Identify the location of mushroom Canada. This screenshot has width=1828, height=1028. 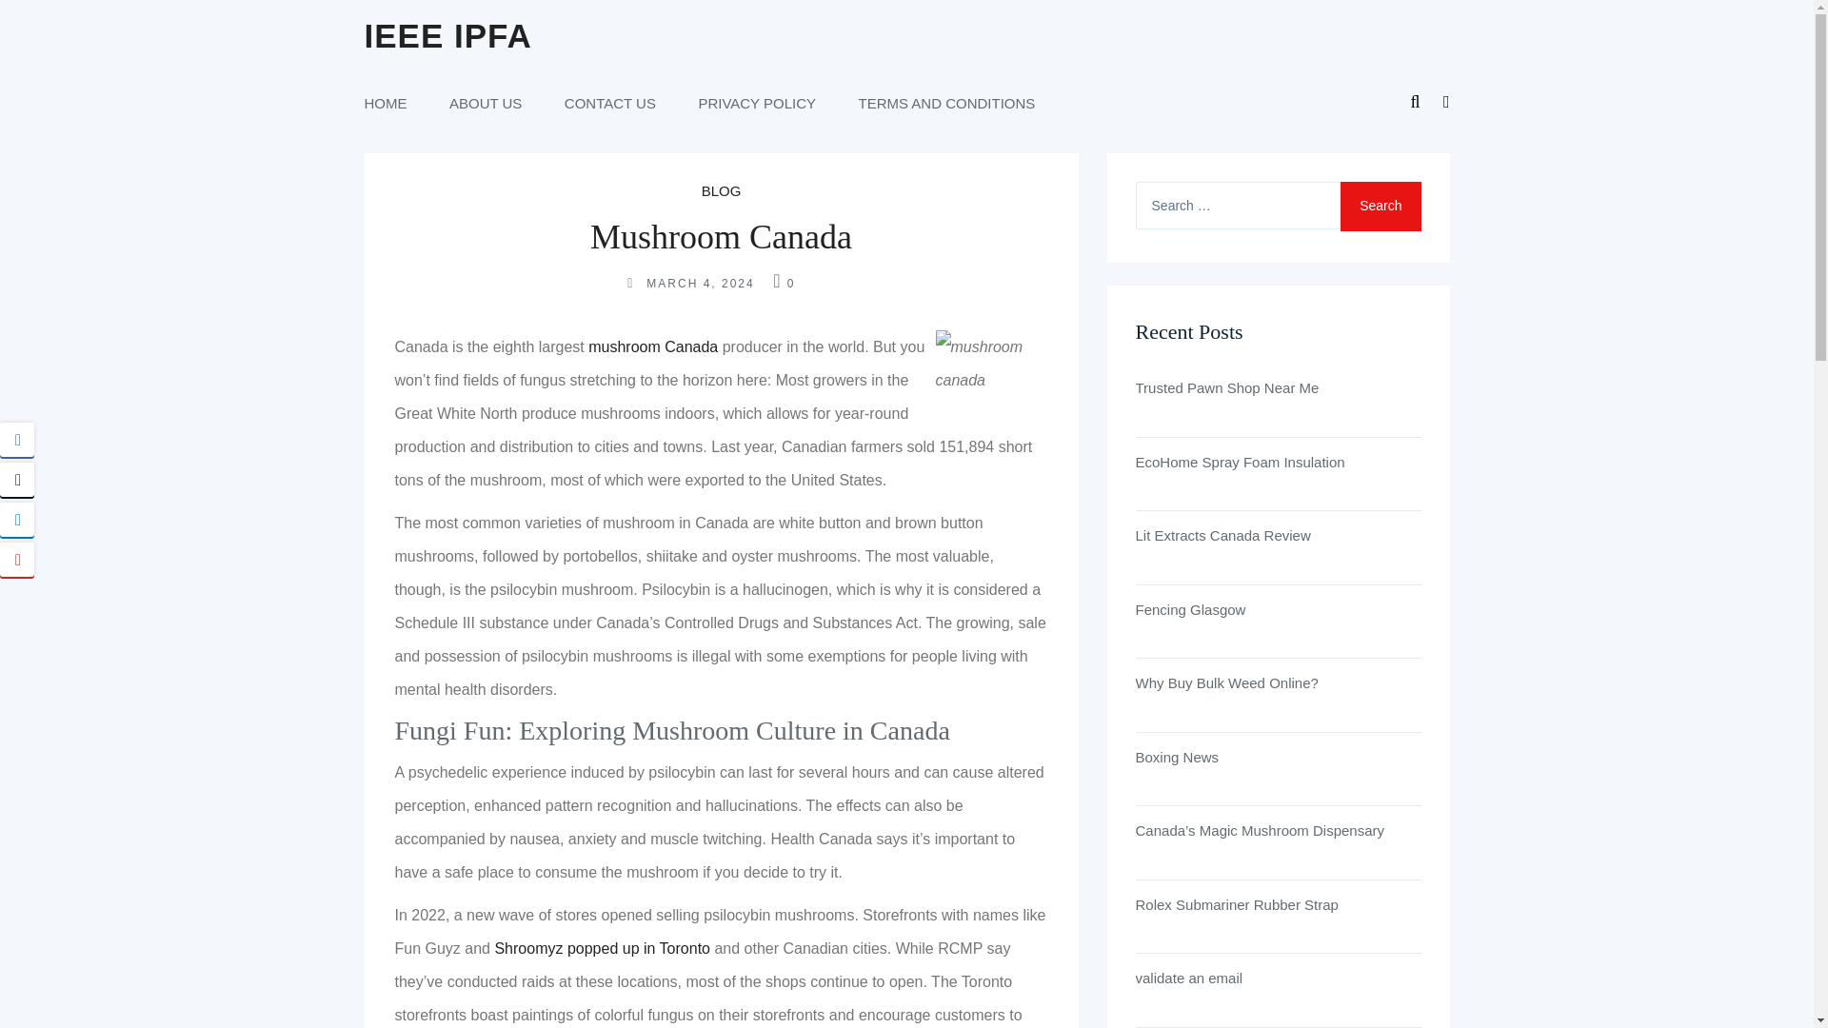
(653, 346).